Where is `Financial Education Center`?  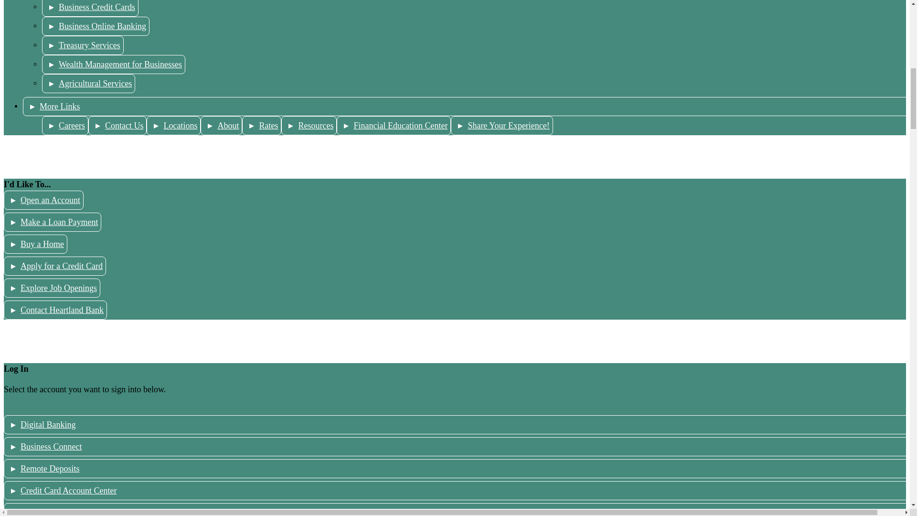
Financial Education Center is located at coordinates (394, 125).